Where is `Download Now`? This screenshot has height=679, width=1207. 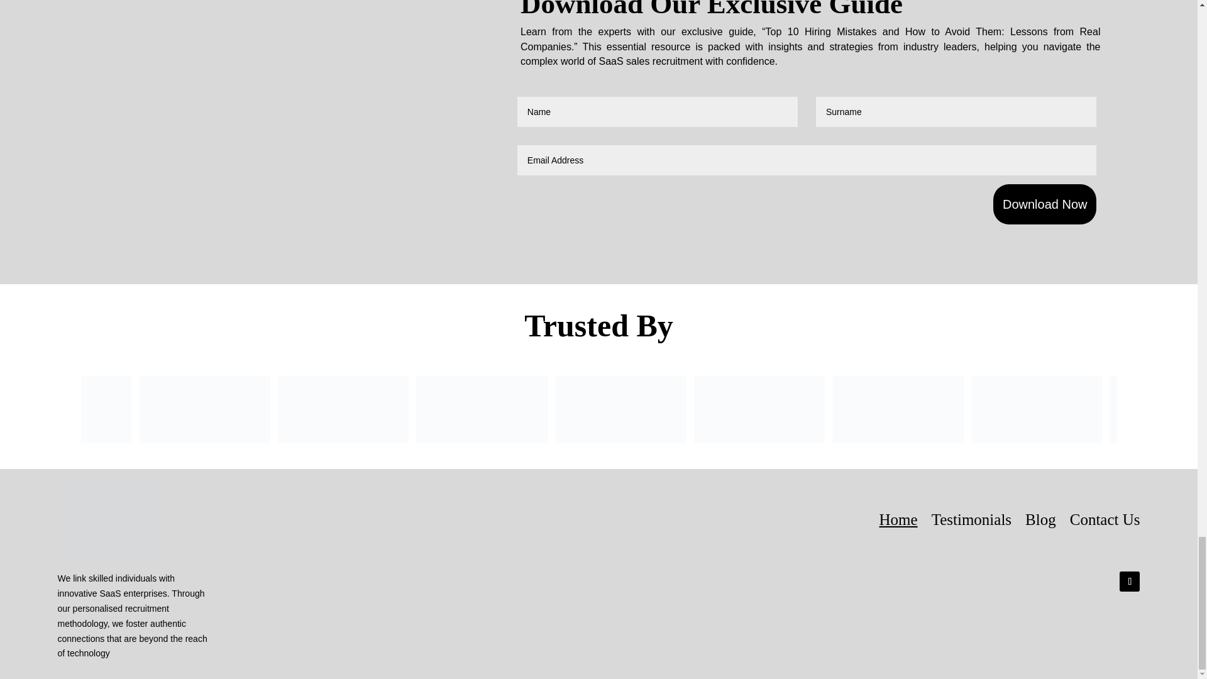
Download Now is located at coordinates (1045, 204).